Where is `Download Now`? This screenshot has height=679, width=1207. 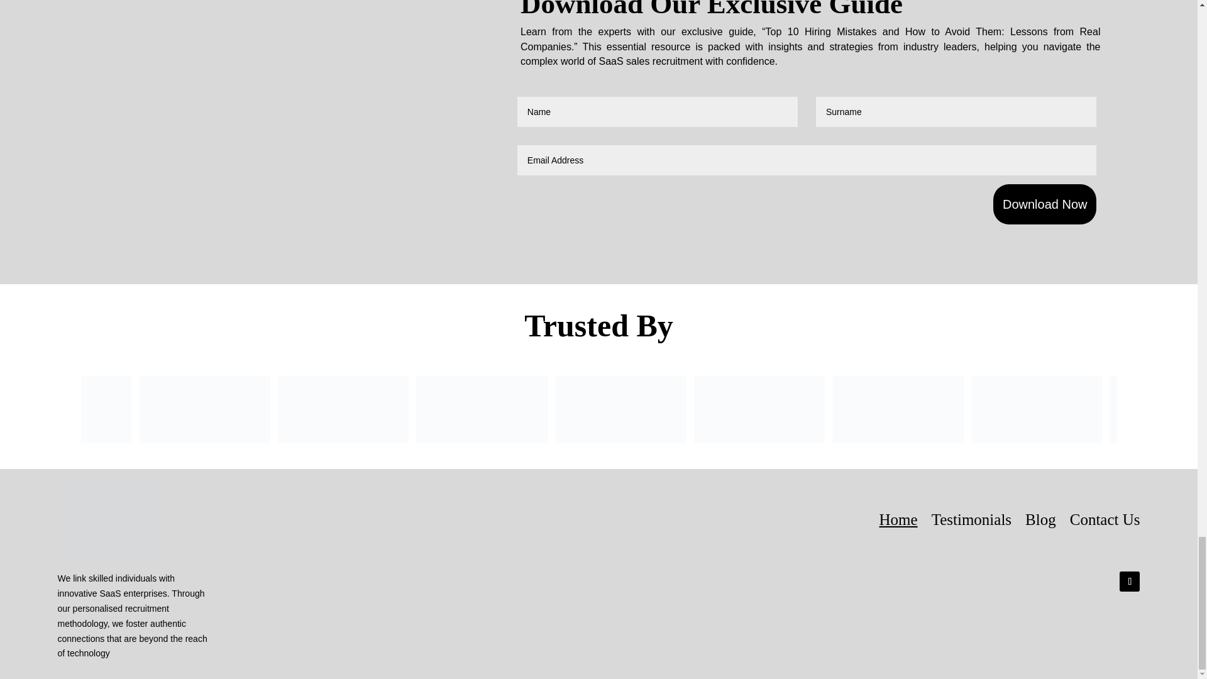
Download Now is located at coordinates (1045, 204).